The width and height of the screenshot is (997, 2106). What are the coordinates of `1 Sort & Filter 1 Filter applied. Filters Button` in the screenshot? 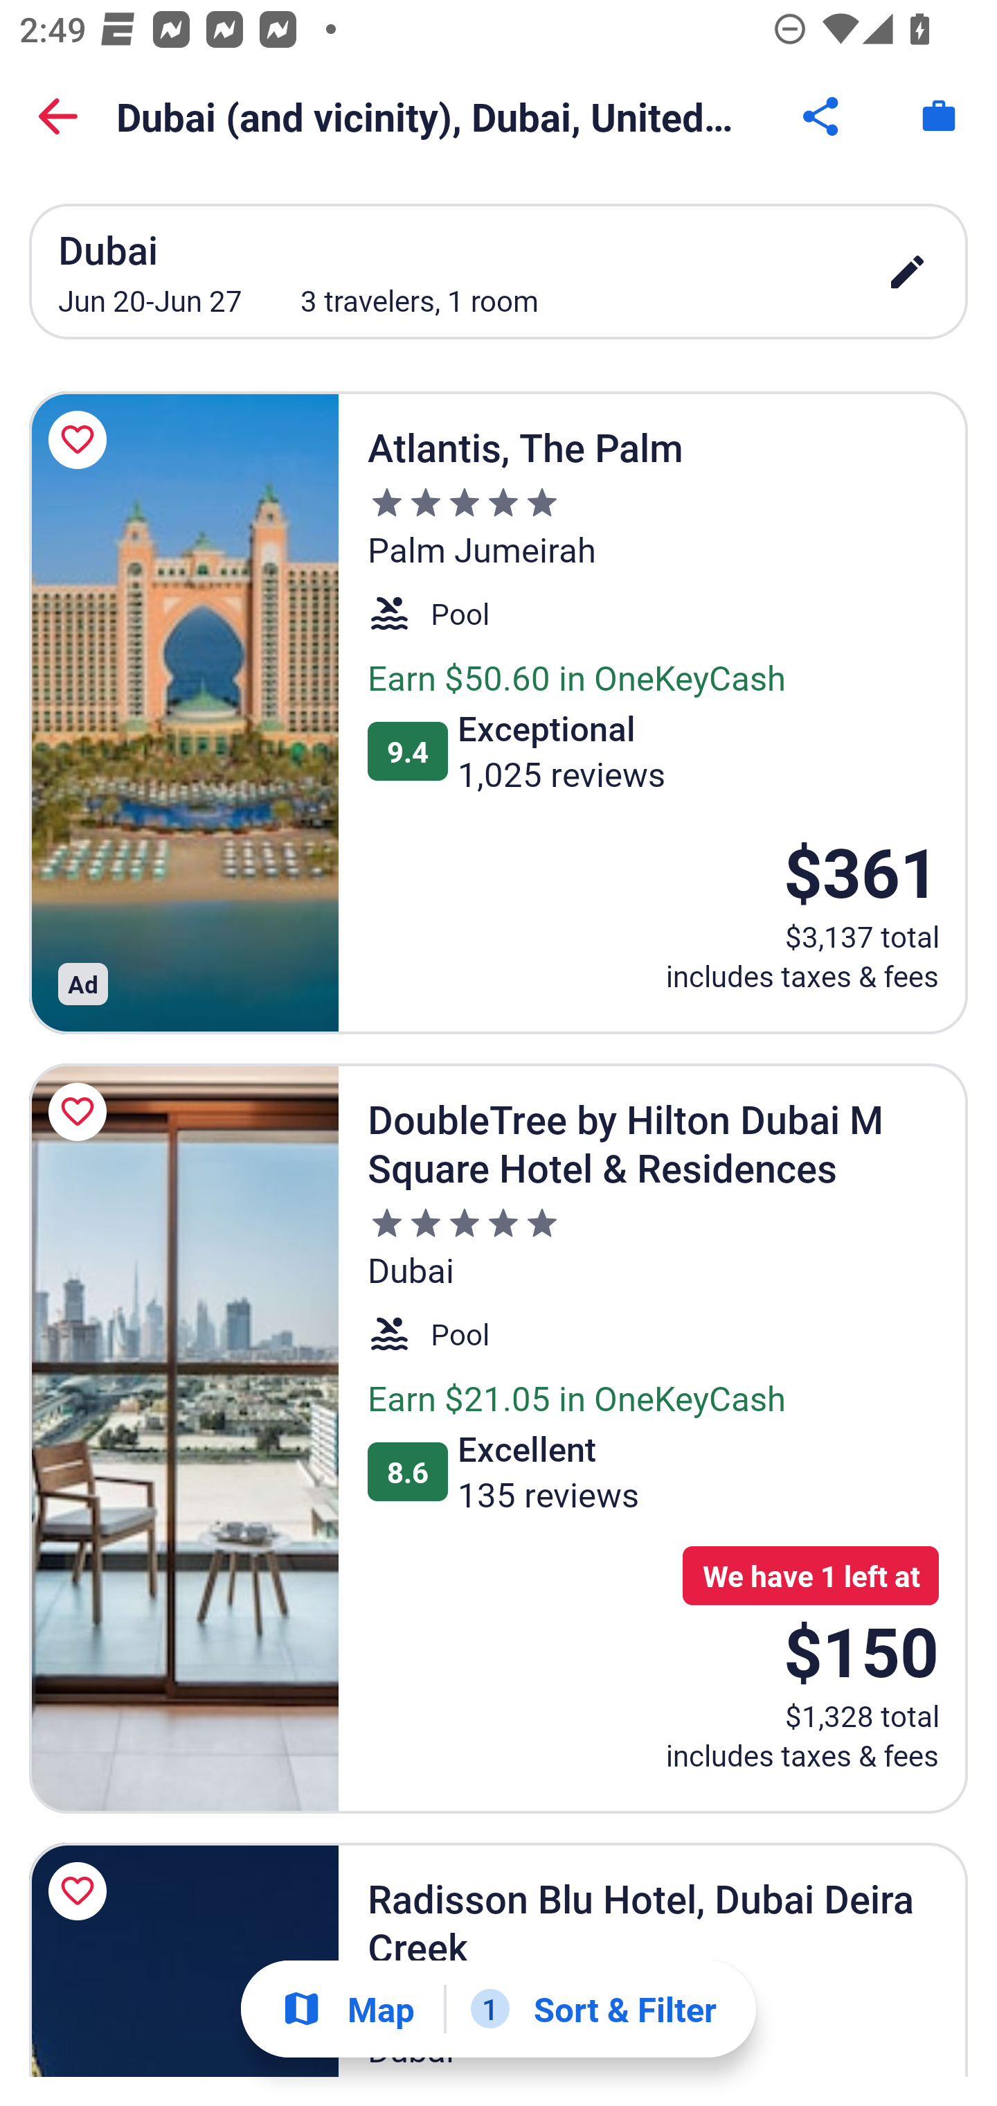 It's located at (593, 2009).